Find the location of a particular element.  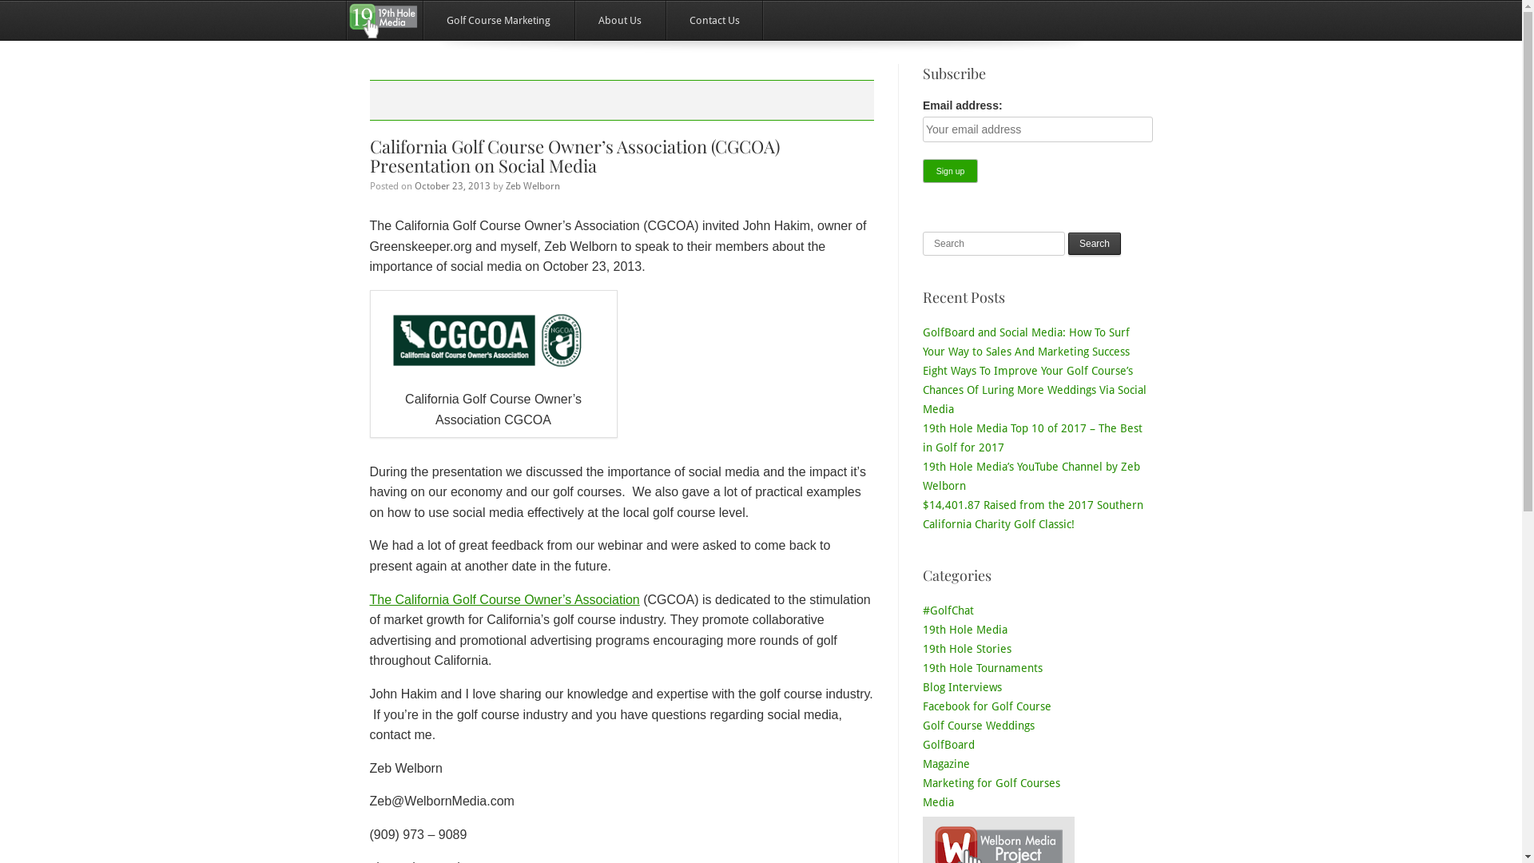

Podcast is located at coordinates (942, 841).